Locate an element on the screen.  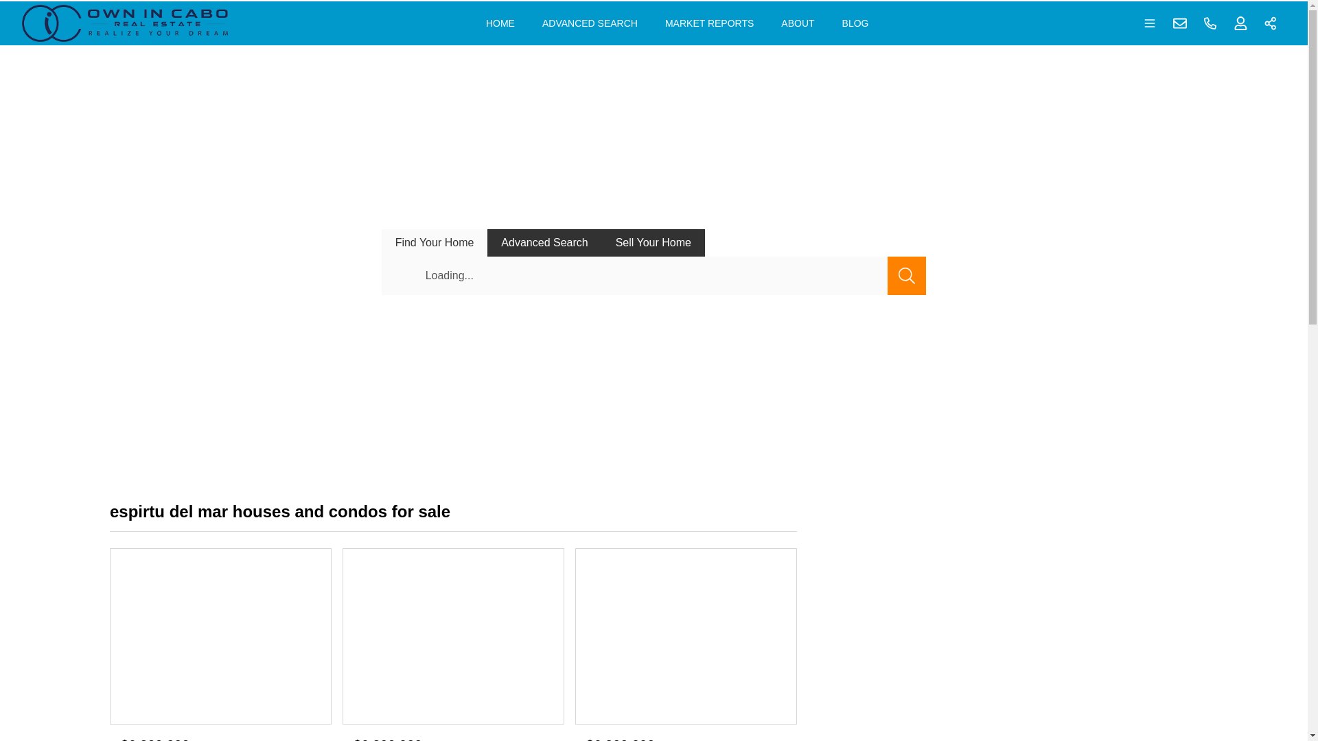
BLOG is located at coordinates (855, 23).